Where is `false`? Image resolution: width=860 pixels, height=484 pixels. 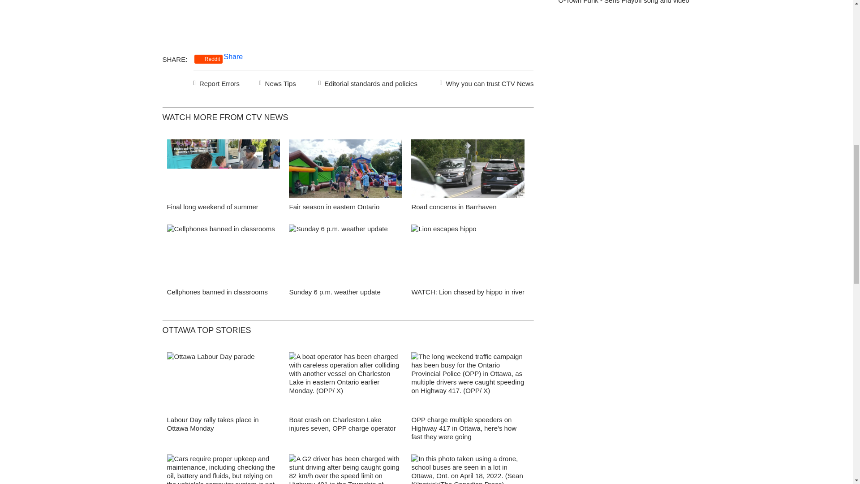 false is located at coordinates (468, 254).